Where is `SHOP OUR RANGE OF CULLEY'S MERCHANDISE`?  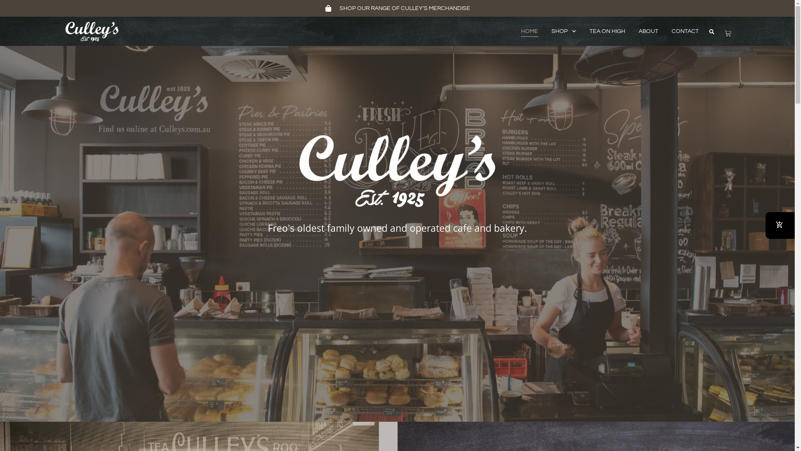 SHOP OUR RANGE OF CULLEY'S MERCHANDISE is located at coordinates (397, 8).